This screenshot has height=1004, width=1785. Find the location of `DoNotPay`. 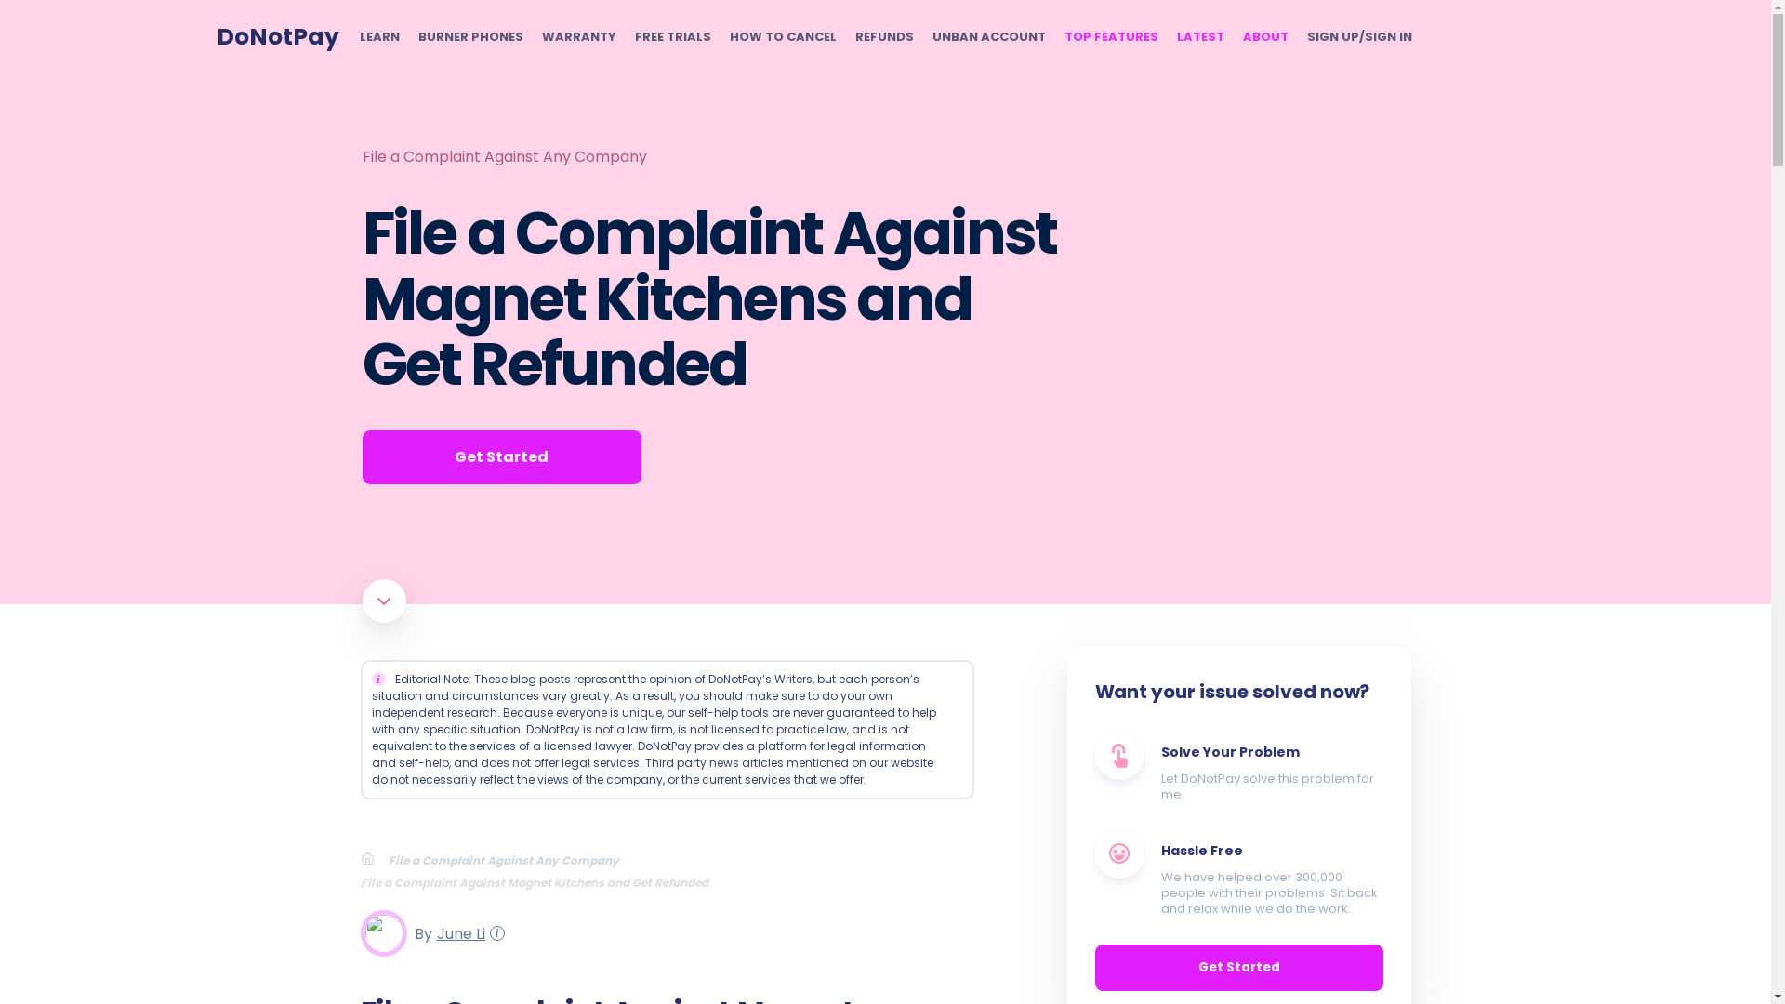

DoNotPay is located at coordinates (277, 36).